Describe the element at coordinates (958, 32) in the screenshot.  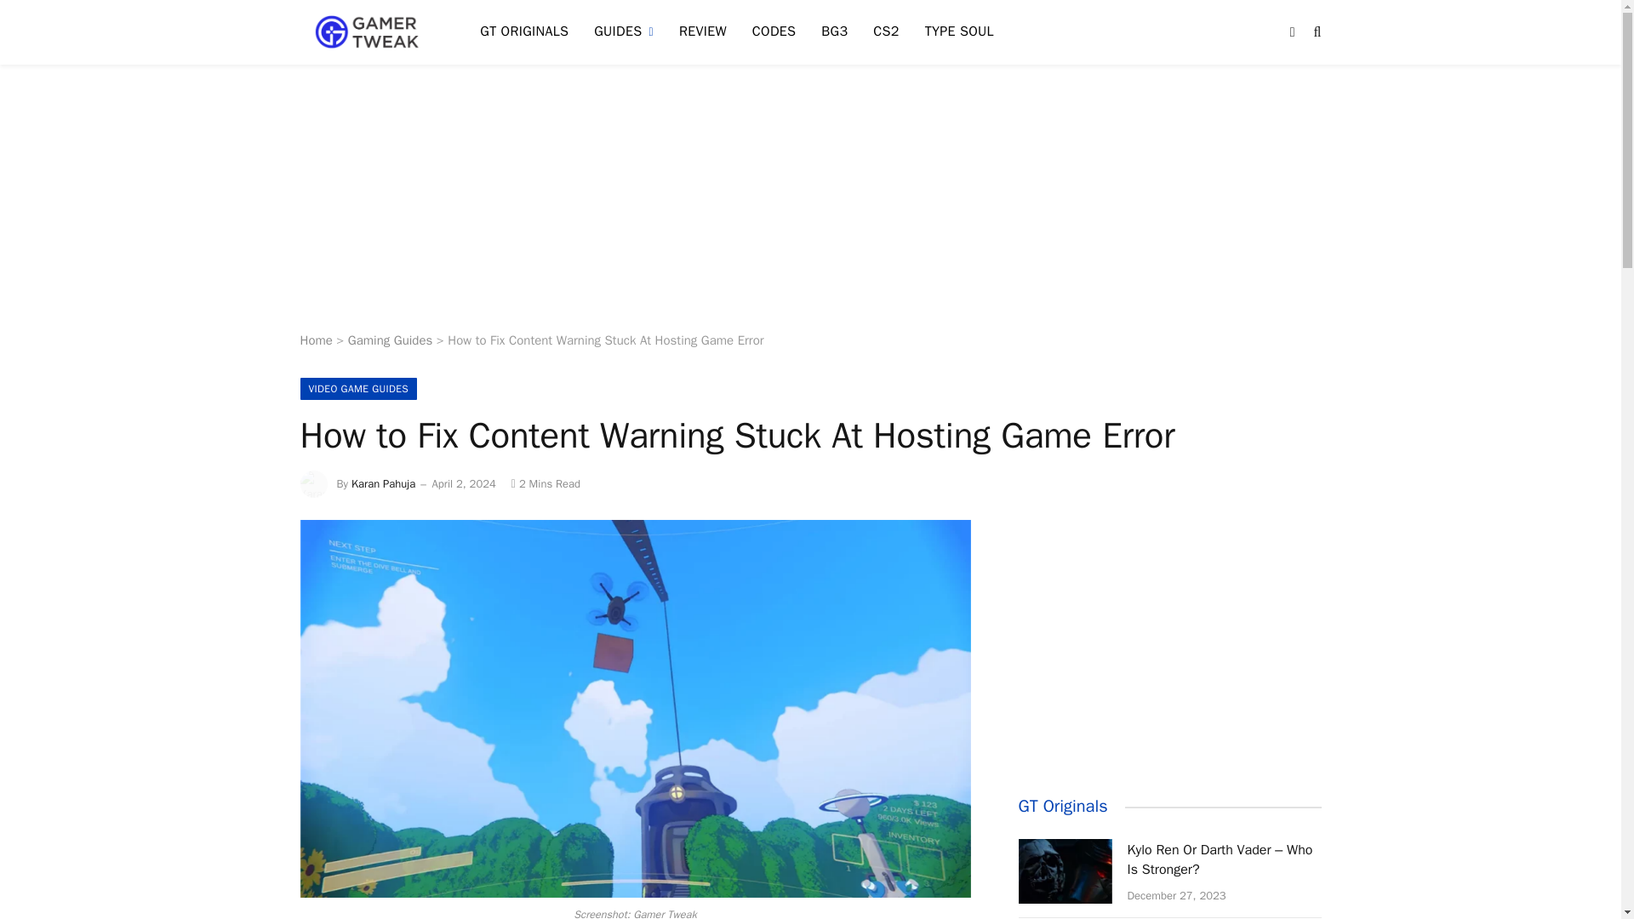
I see `TYPE SOUL` at that location.